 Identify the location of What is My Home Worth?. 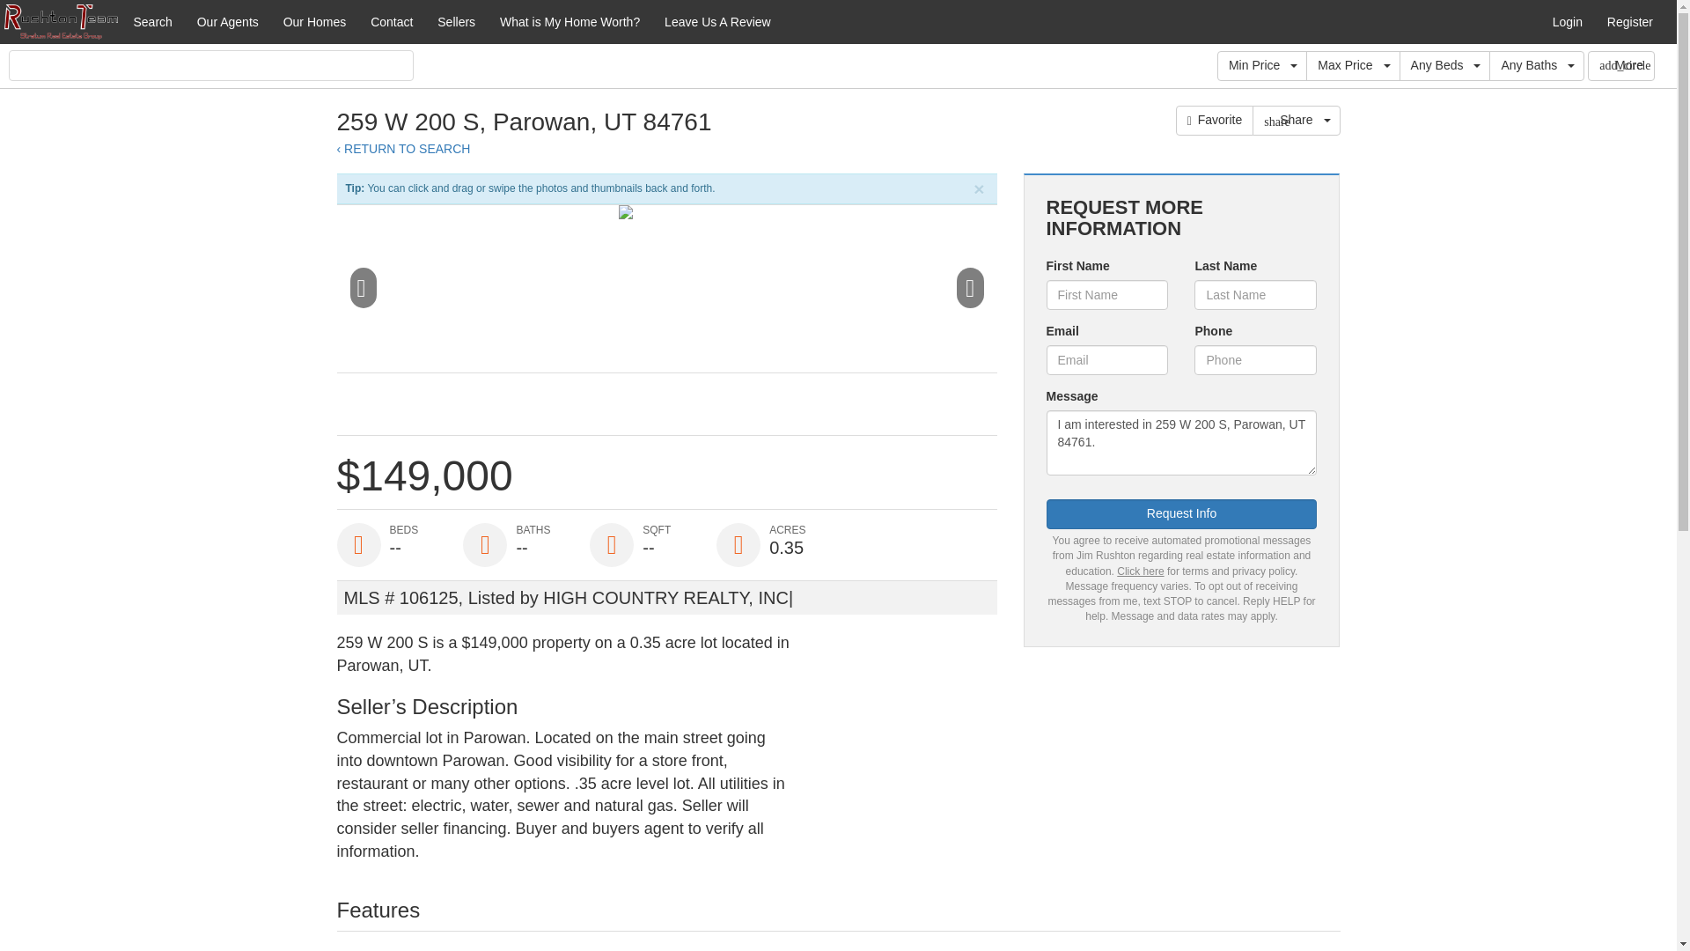
(570, 21).